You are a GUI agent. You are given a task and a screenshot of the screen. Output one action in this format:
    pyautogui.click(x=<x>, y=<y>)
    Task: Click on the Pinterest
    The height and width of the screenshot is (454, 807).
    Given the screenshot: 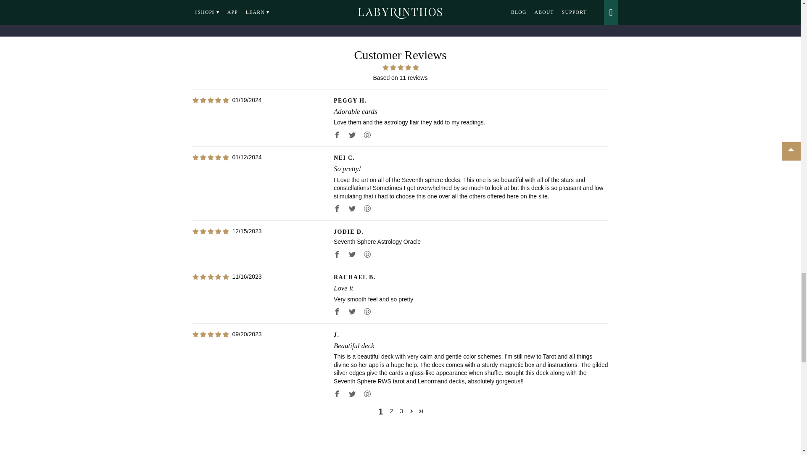 What is the action you would take?
    pyautogui.click(x=367, y=254)
    